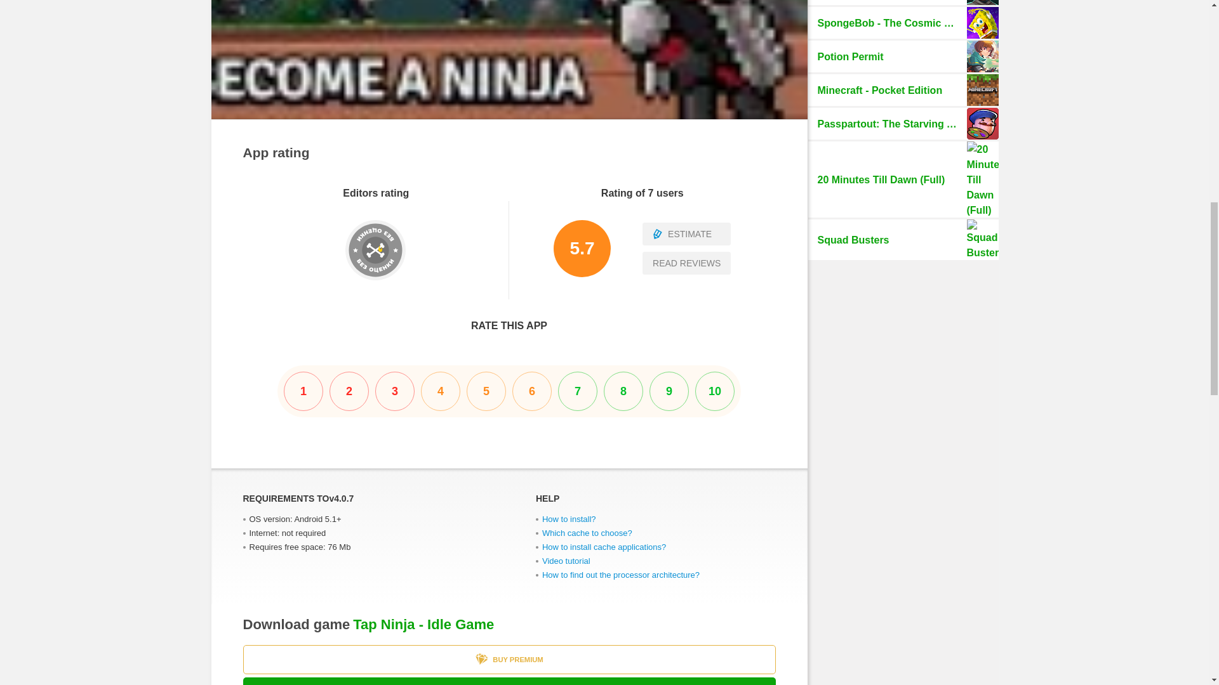 This screenshot has height=685, width=1219. What do you see at coordinates (569, 519) in the screenshot?
I see `How to install?` at bounding box center [569, 519].